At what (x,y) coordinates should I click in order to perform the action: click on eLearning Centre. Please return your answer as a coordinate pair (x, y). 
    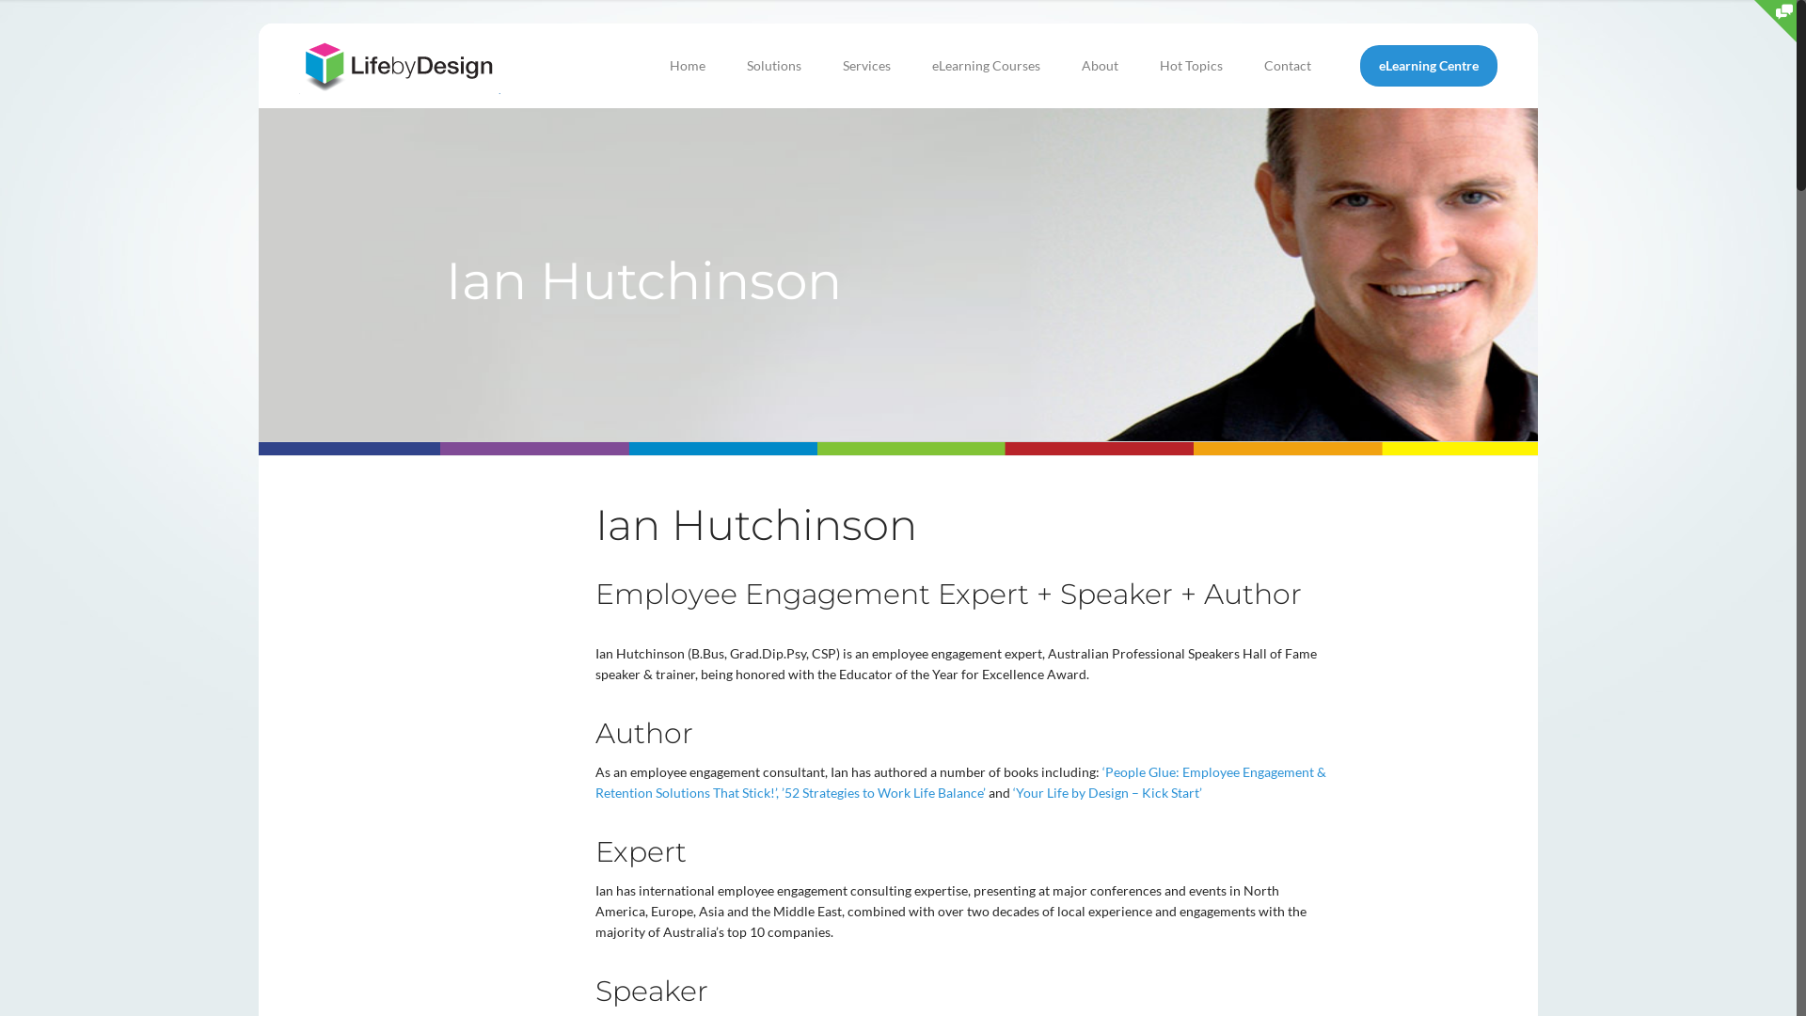
    Looking at the image, I should click on (1429, 66).